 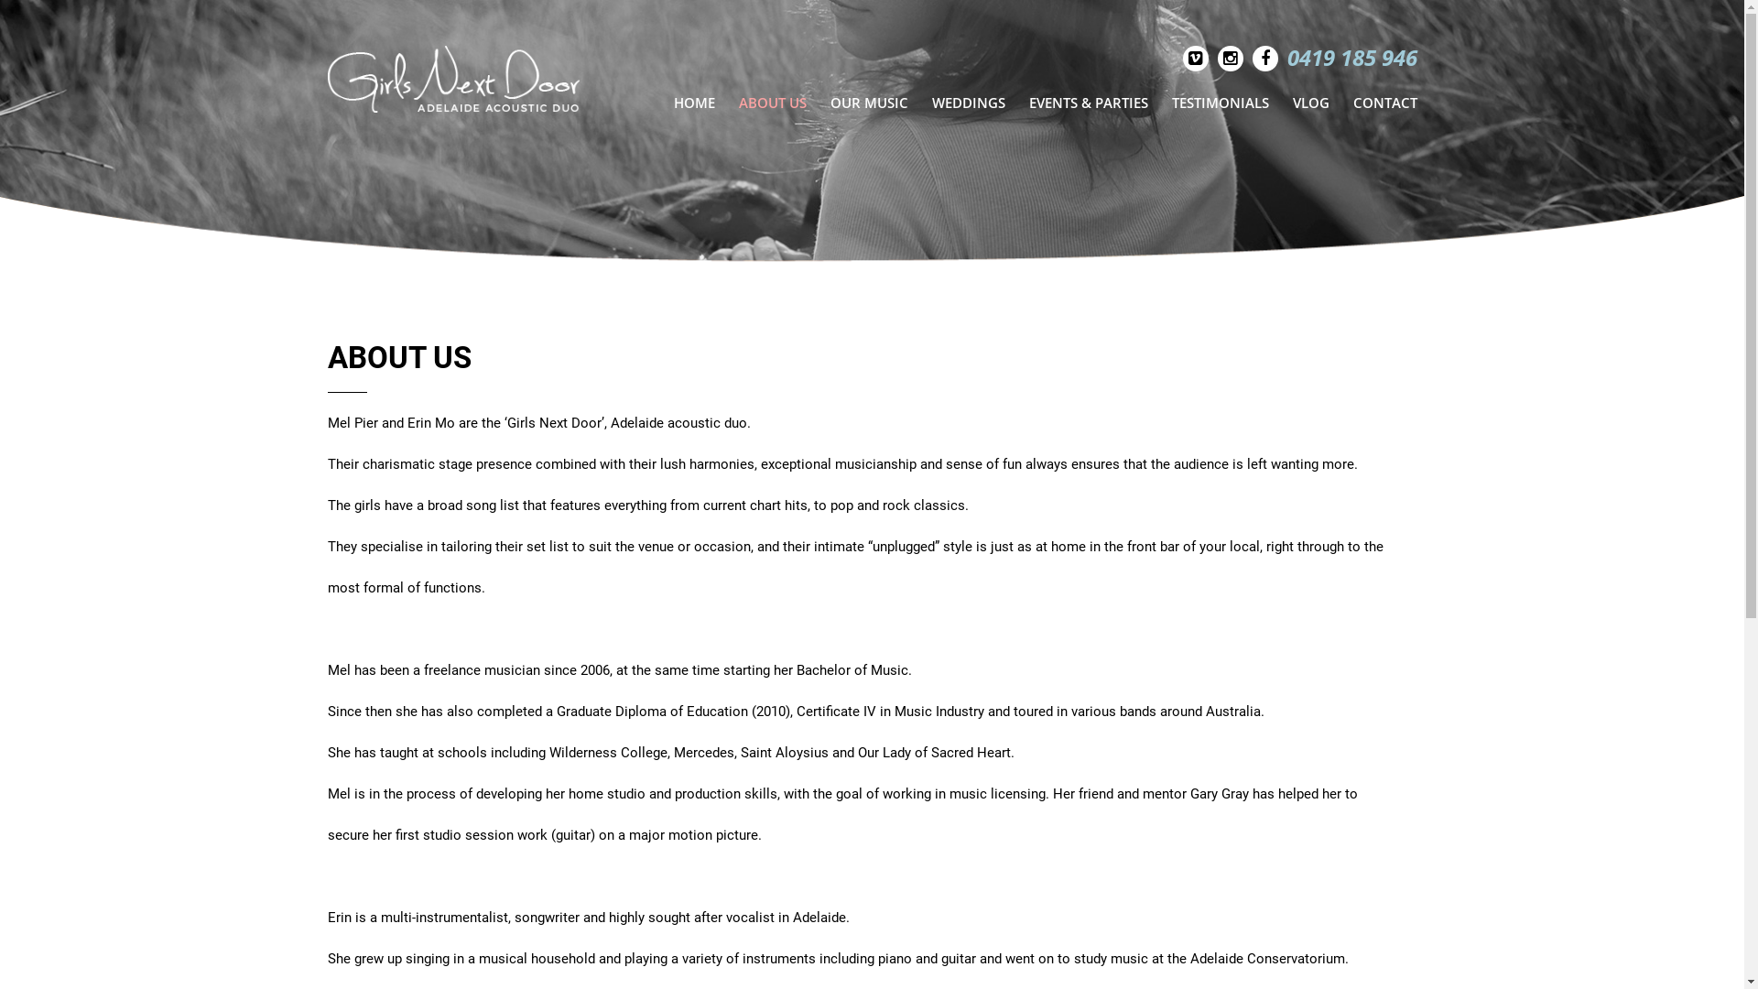 I want to click on CONTACT, so click(x=1379, y=103).